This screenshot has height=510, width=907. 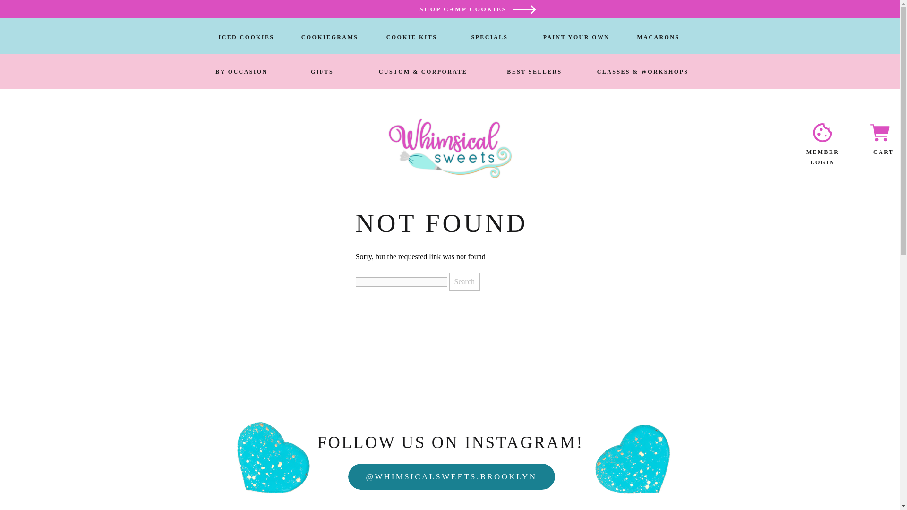 I want to click on GIFTS, so click(x=322, y=71).